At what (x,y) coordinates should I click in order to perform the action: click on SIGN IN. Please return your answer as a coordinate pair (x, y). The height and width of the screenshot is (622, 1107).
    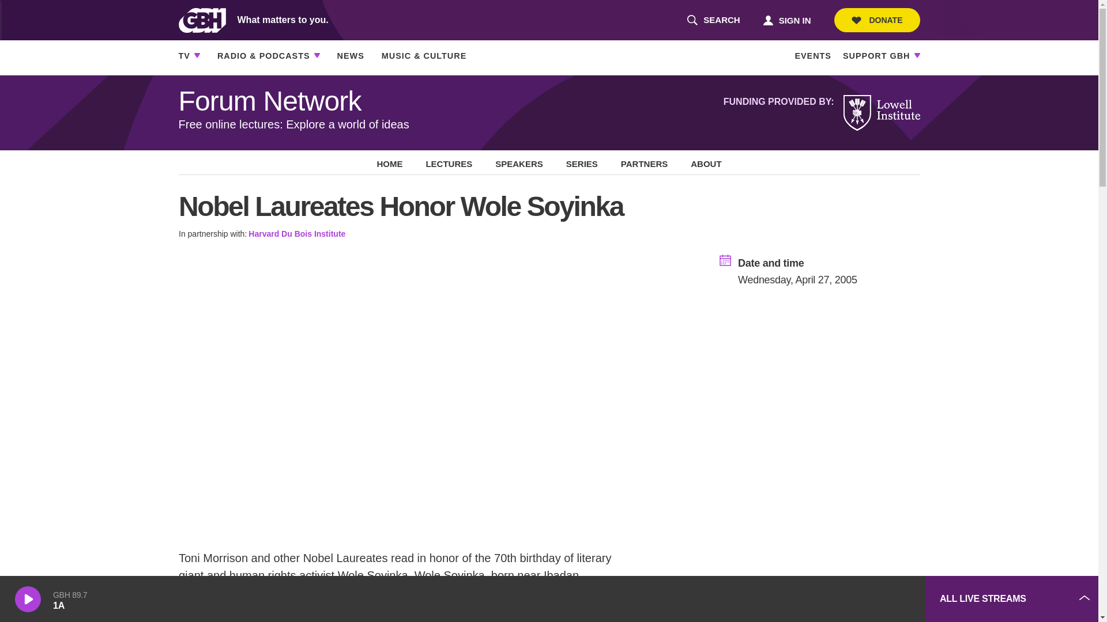
    Looking at the image, I should click on (786, 20).